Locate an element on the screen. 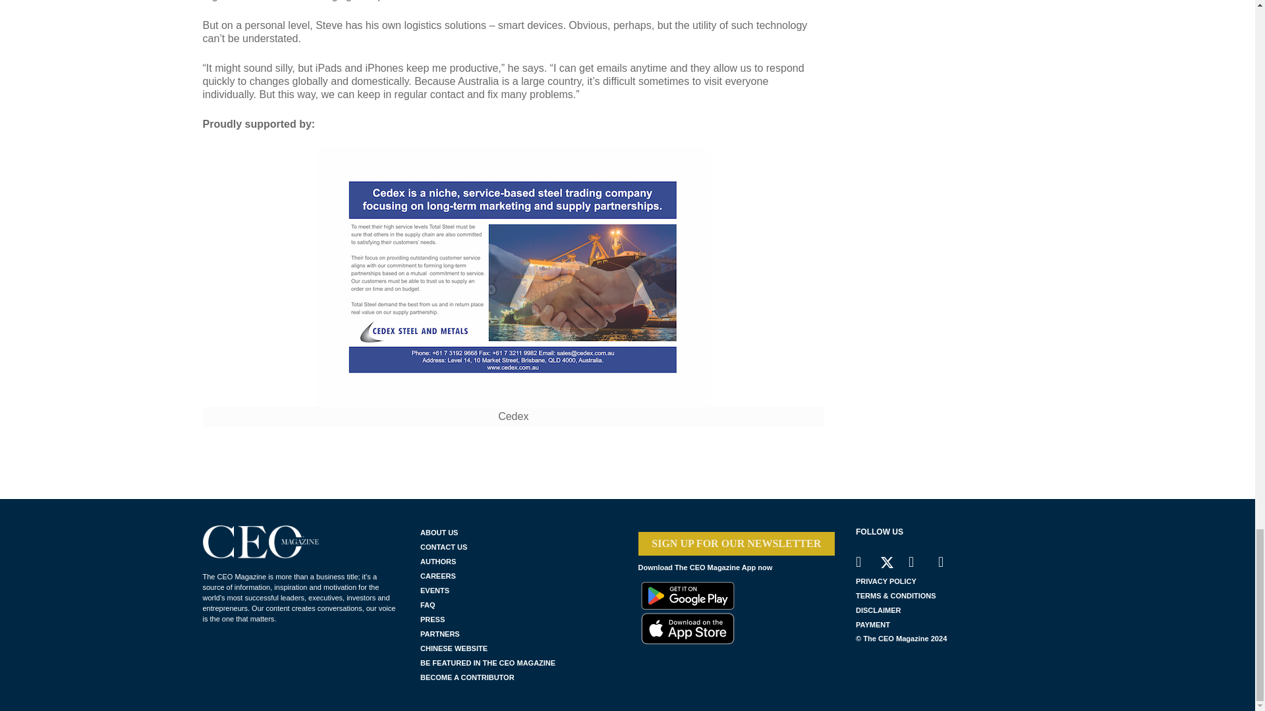  PARTNERS is located at coordinates (518, 633).